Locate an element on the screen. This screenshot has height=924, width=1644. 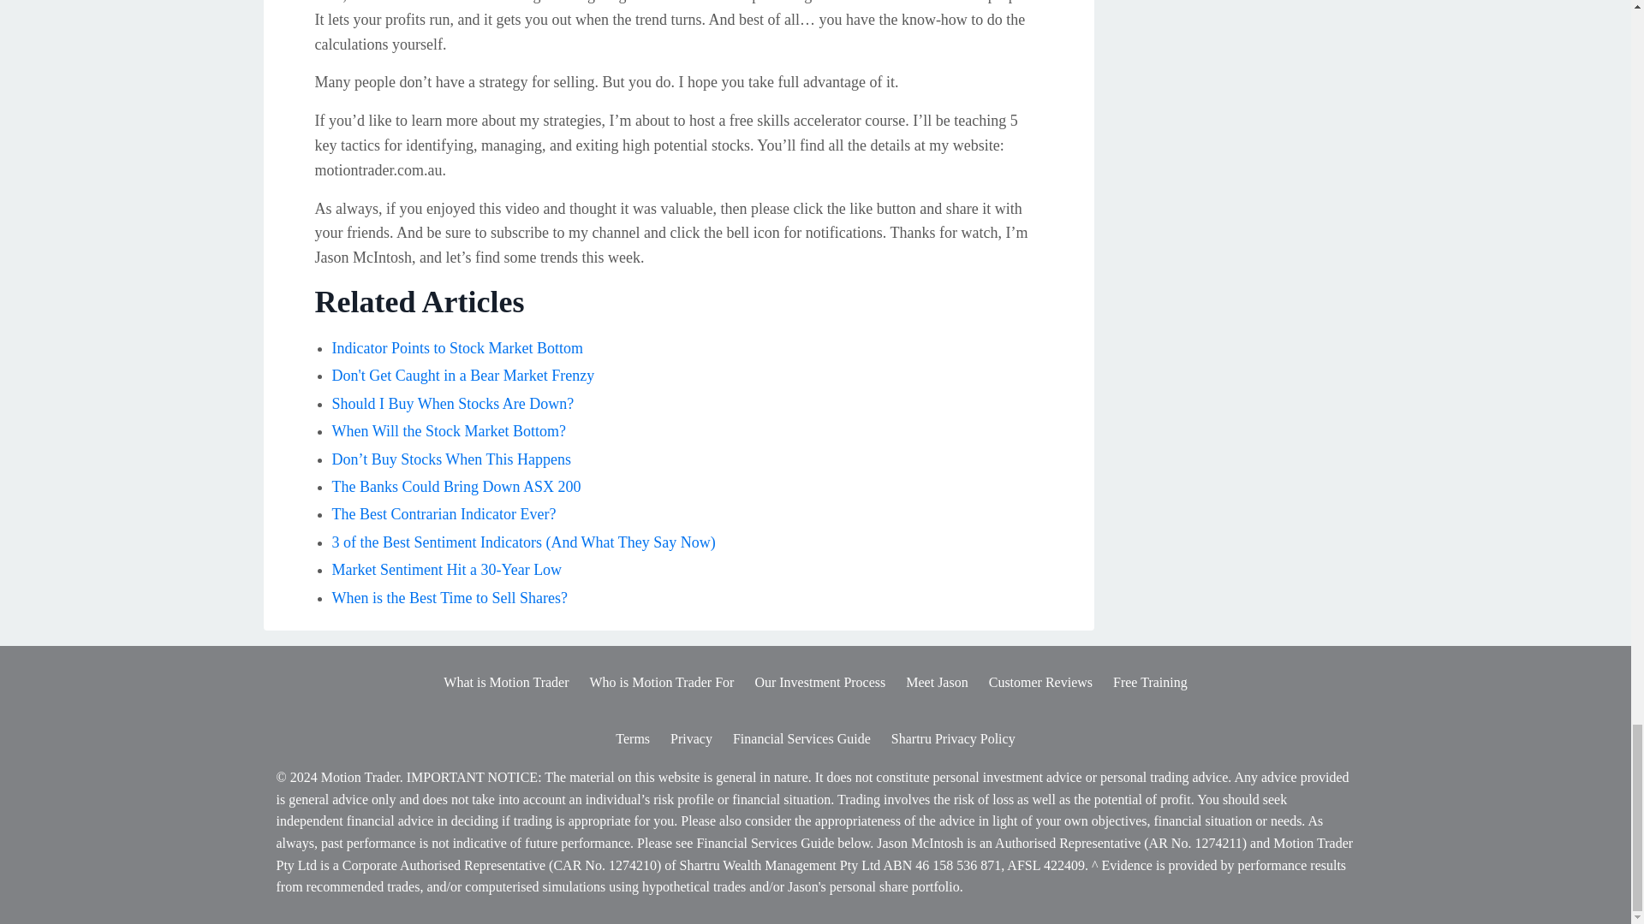
When is the Best Time to Sell Shares? is located at coordinates (449, 597).